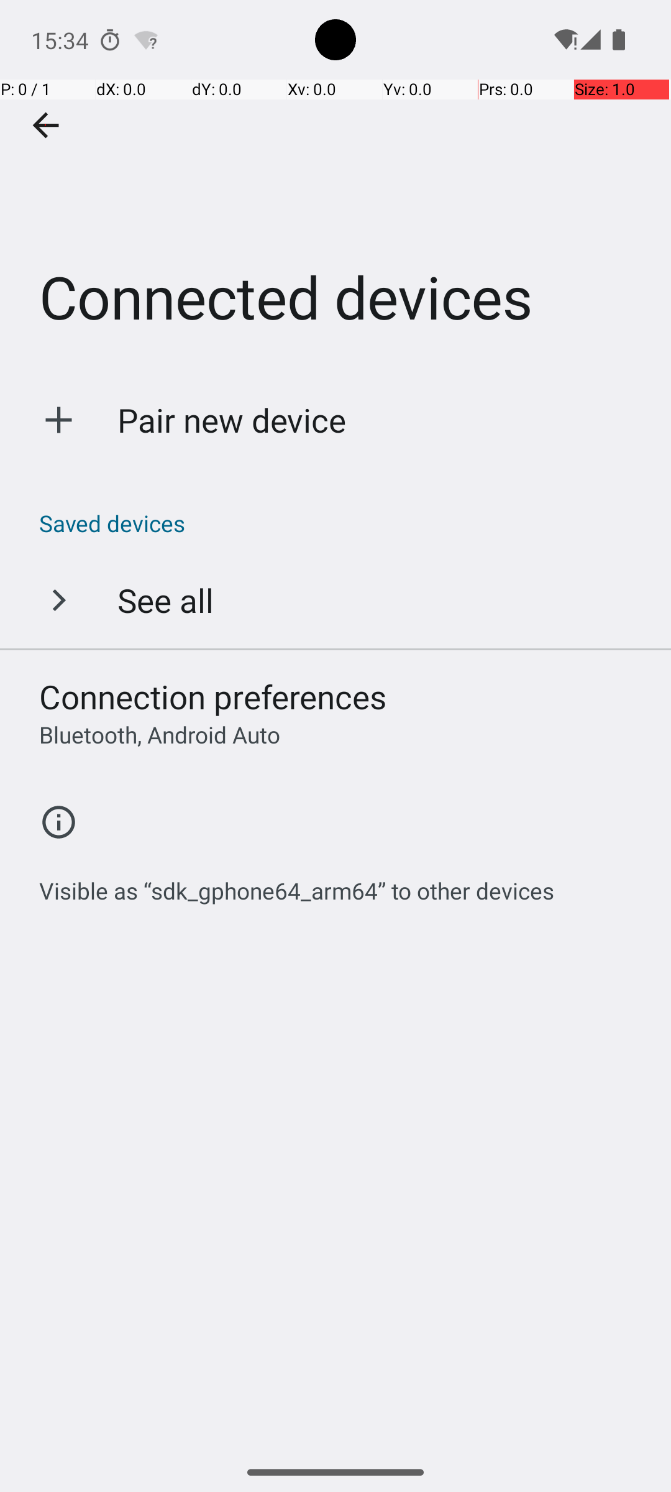 This screenshot has height=1492, width=671. Describe the element at coordinates (297, 884) in the screenshot. I see `Visible as “sdk_gphone64_arm64” to other devices` at that location.